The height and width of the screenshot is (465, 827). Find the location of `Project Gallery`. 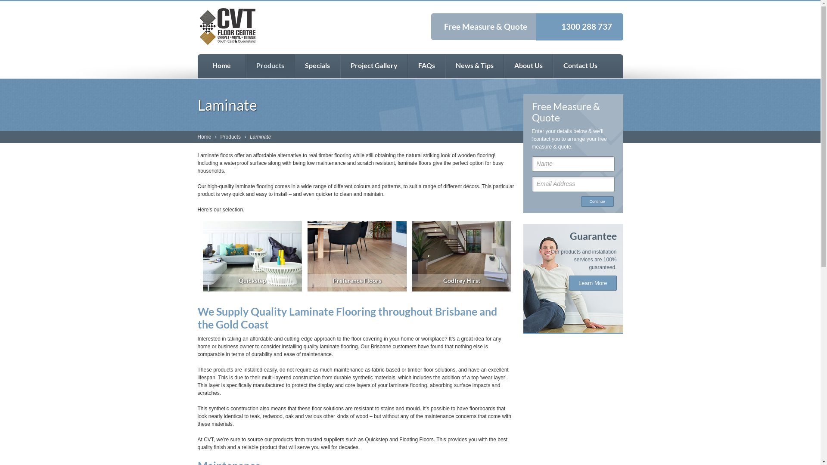

Project Gallery is located at coordinates (374, 66).